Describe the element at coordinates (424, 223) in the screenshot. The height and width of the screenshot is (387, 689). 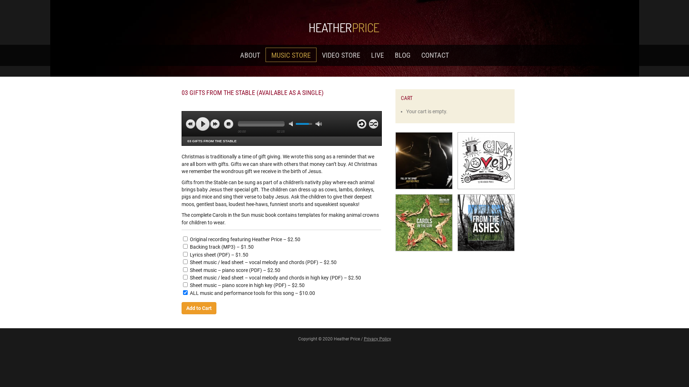
I see `Carols in the Sun Album` at that location.